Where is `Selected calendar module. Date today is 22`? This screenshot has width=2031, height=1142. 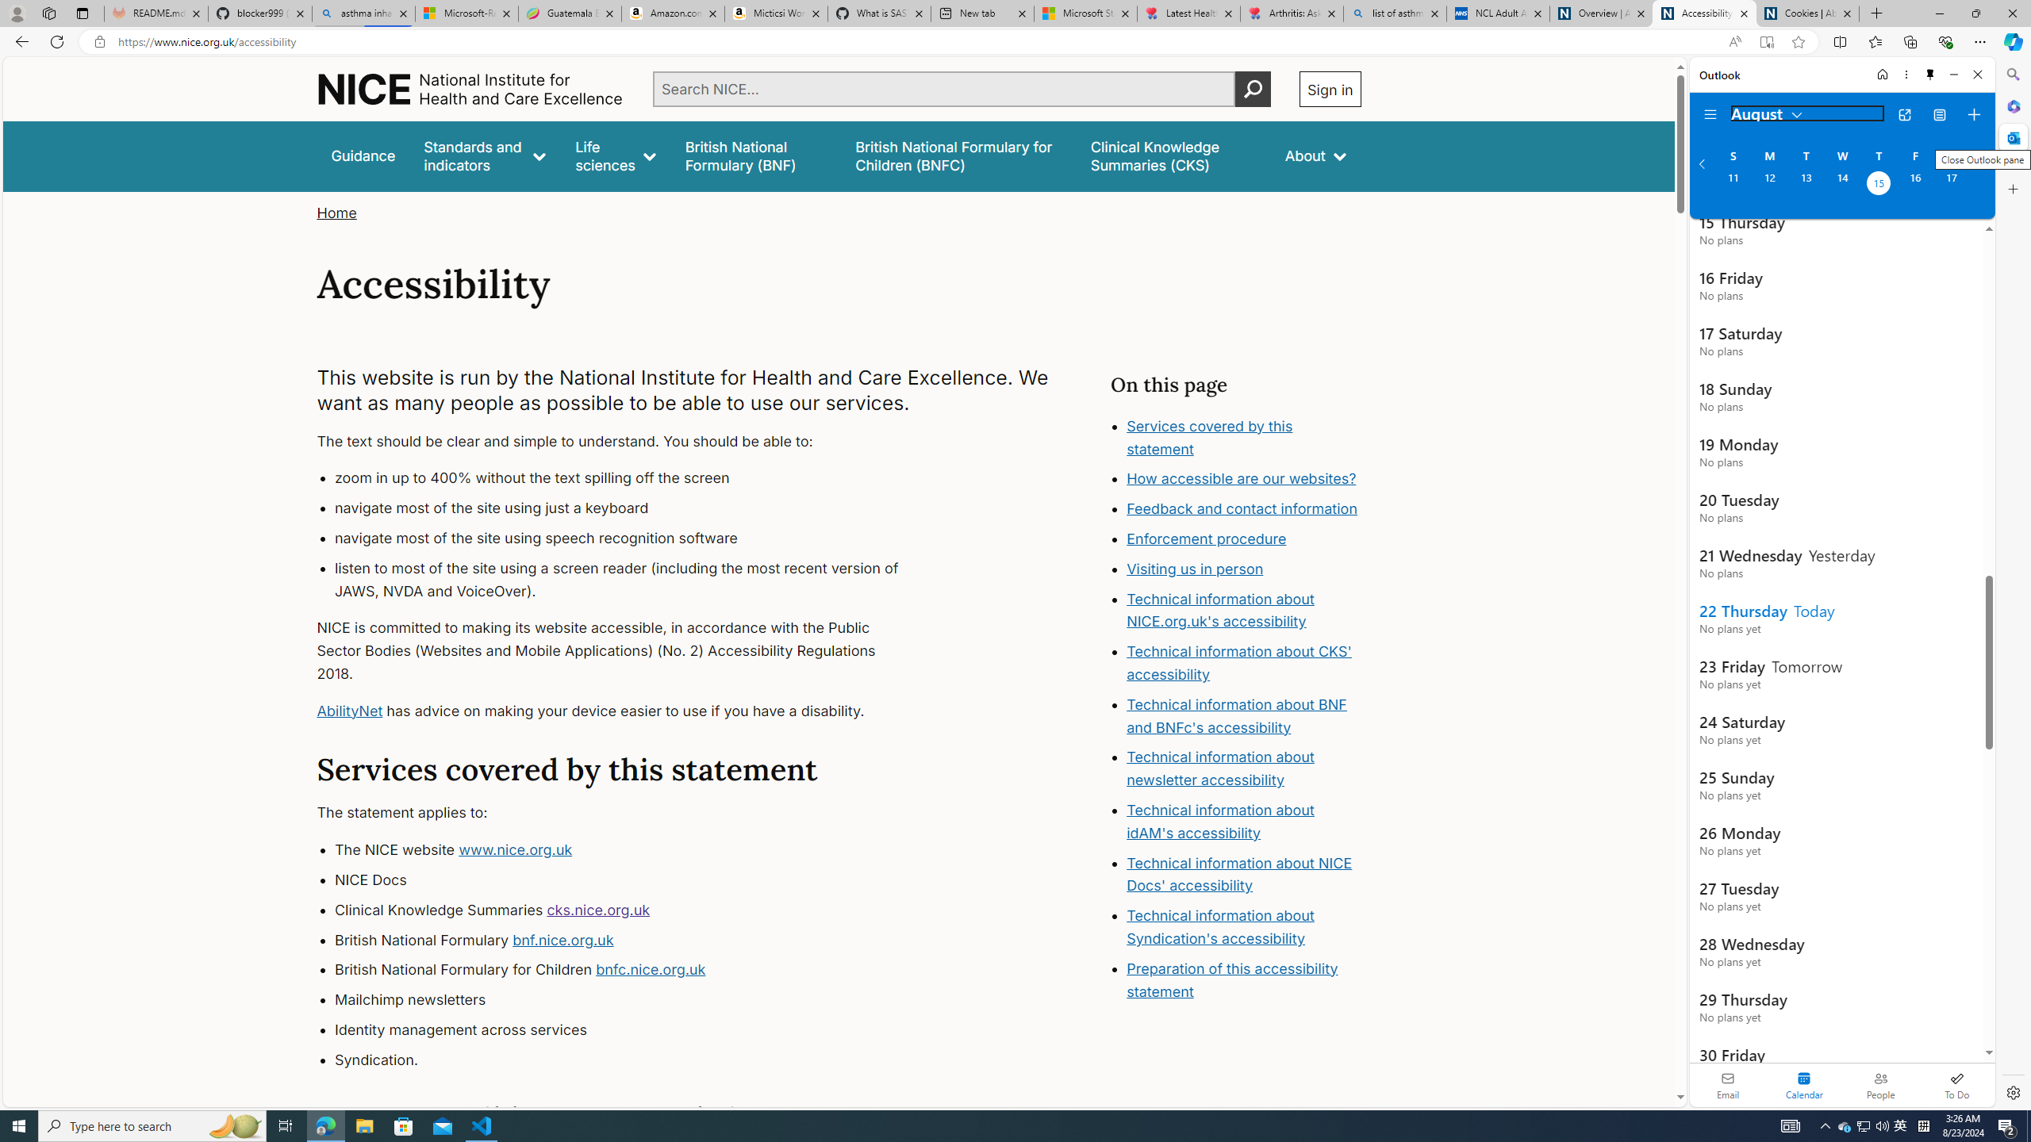
Selected calendar module. Date today is 22 is located at coordinates (1804, 1085).